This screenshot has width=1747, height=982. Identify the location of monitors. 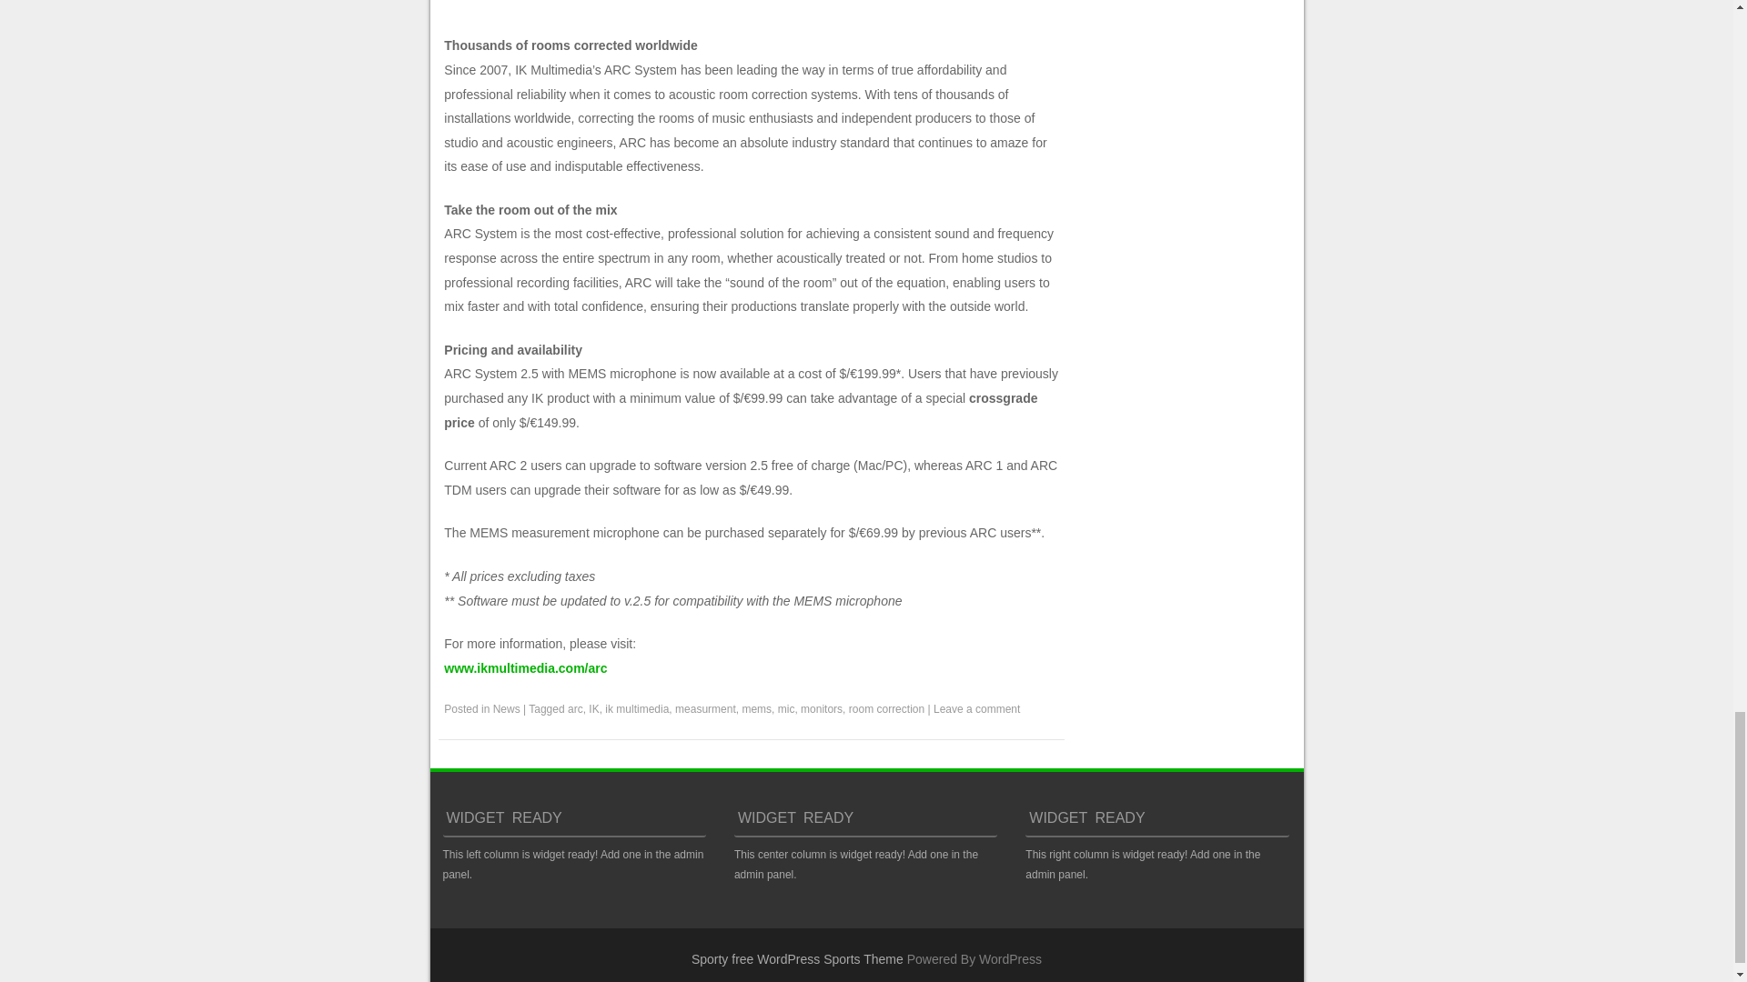
(821, 709).